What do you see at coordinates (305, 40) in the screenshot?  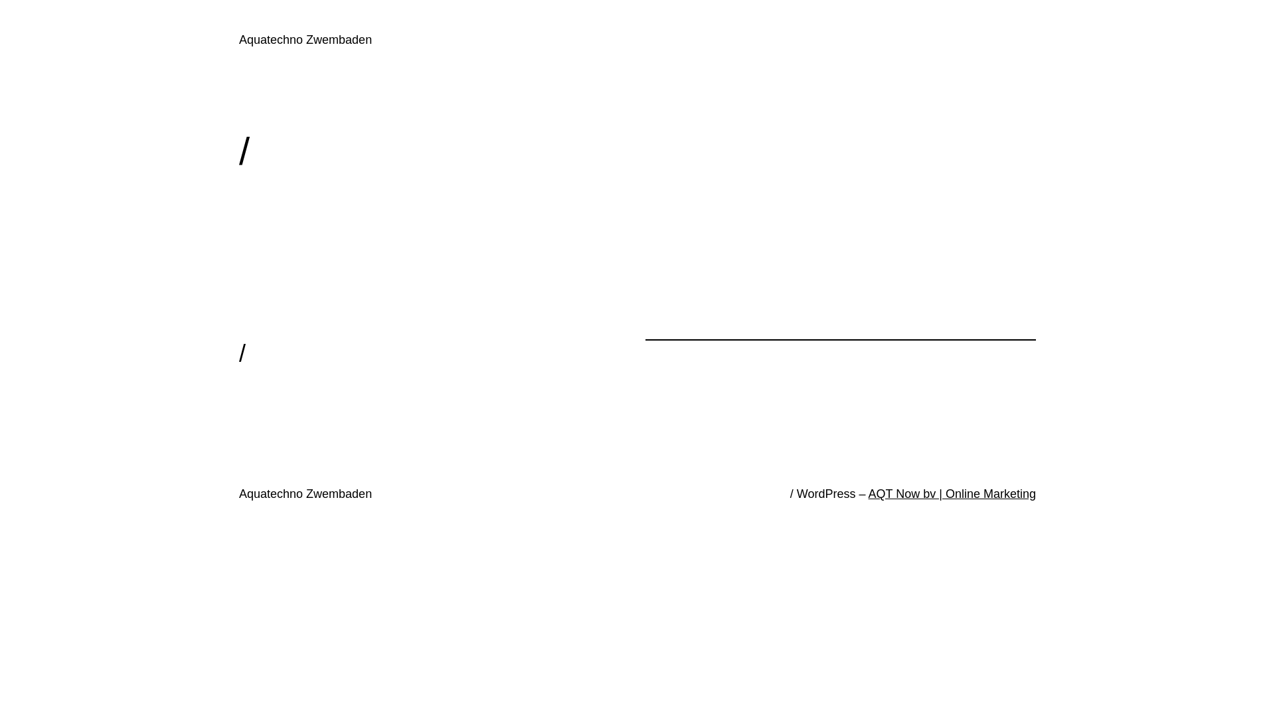 I see `Aquatechno Zwembaden` at bounding box center [305, 40].